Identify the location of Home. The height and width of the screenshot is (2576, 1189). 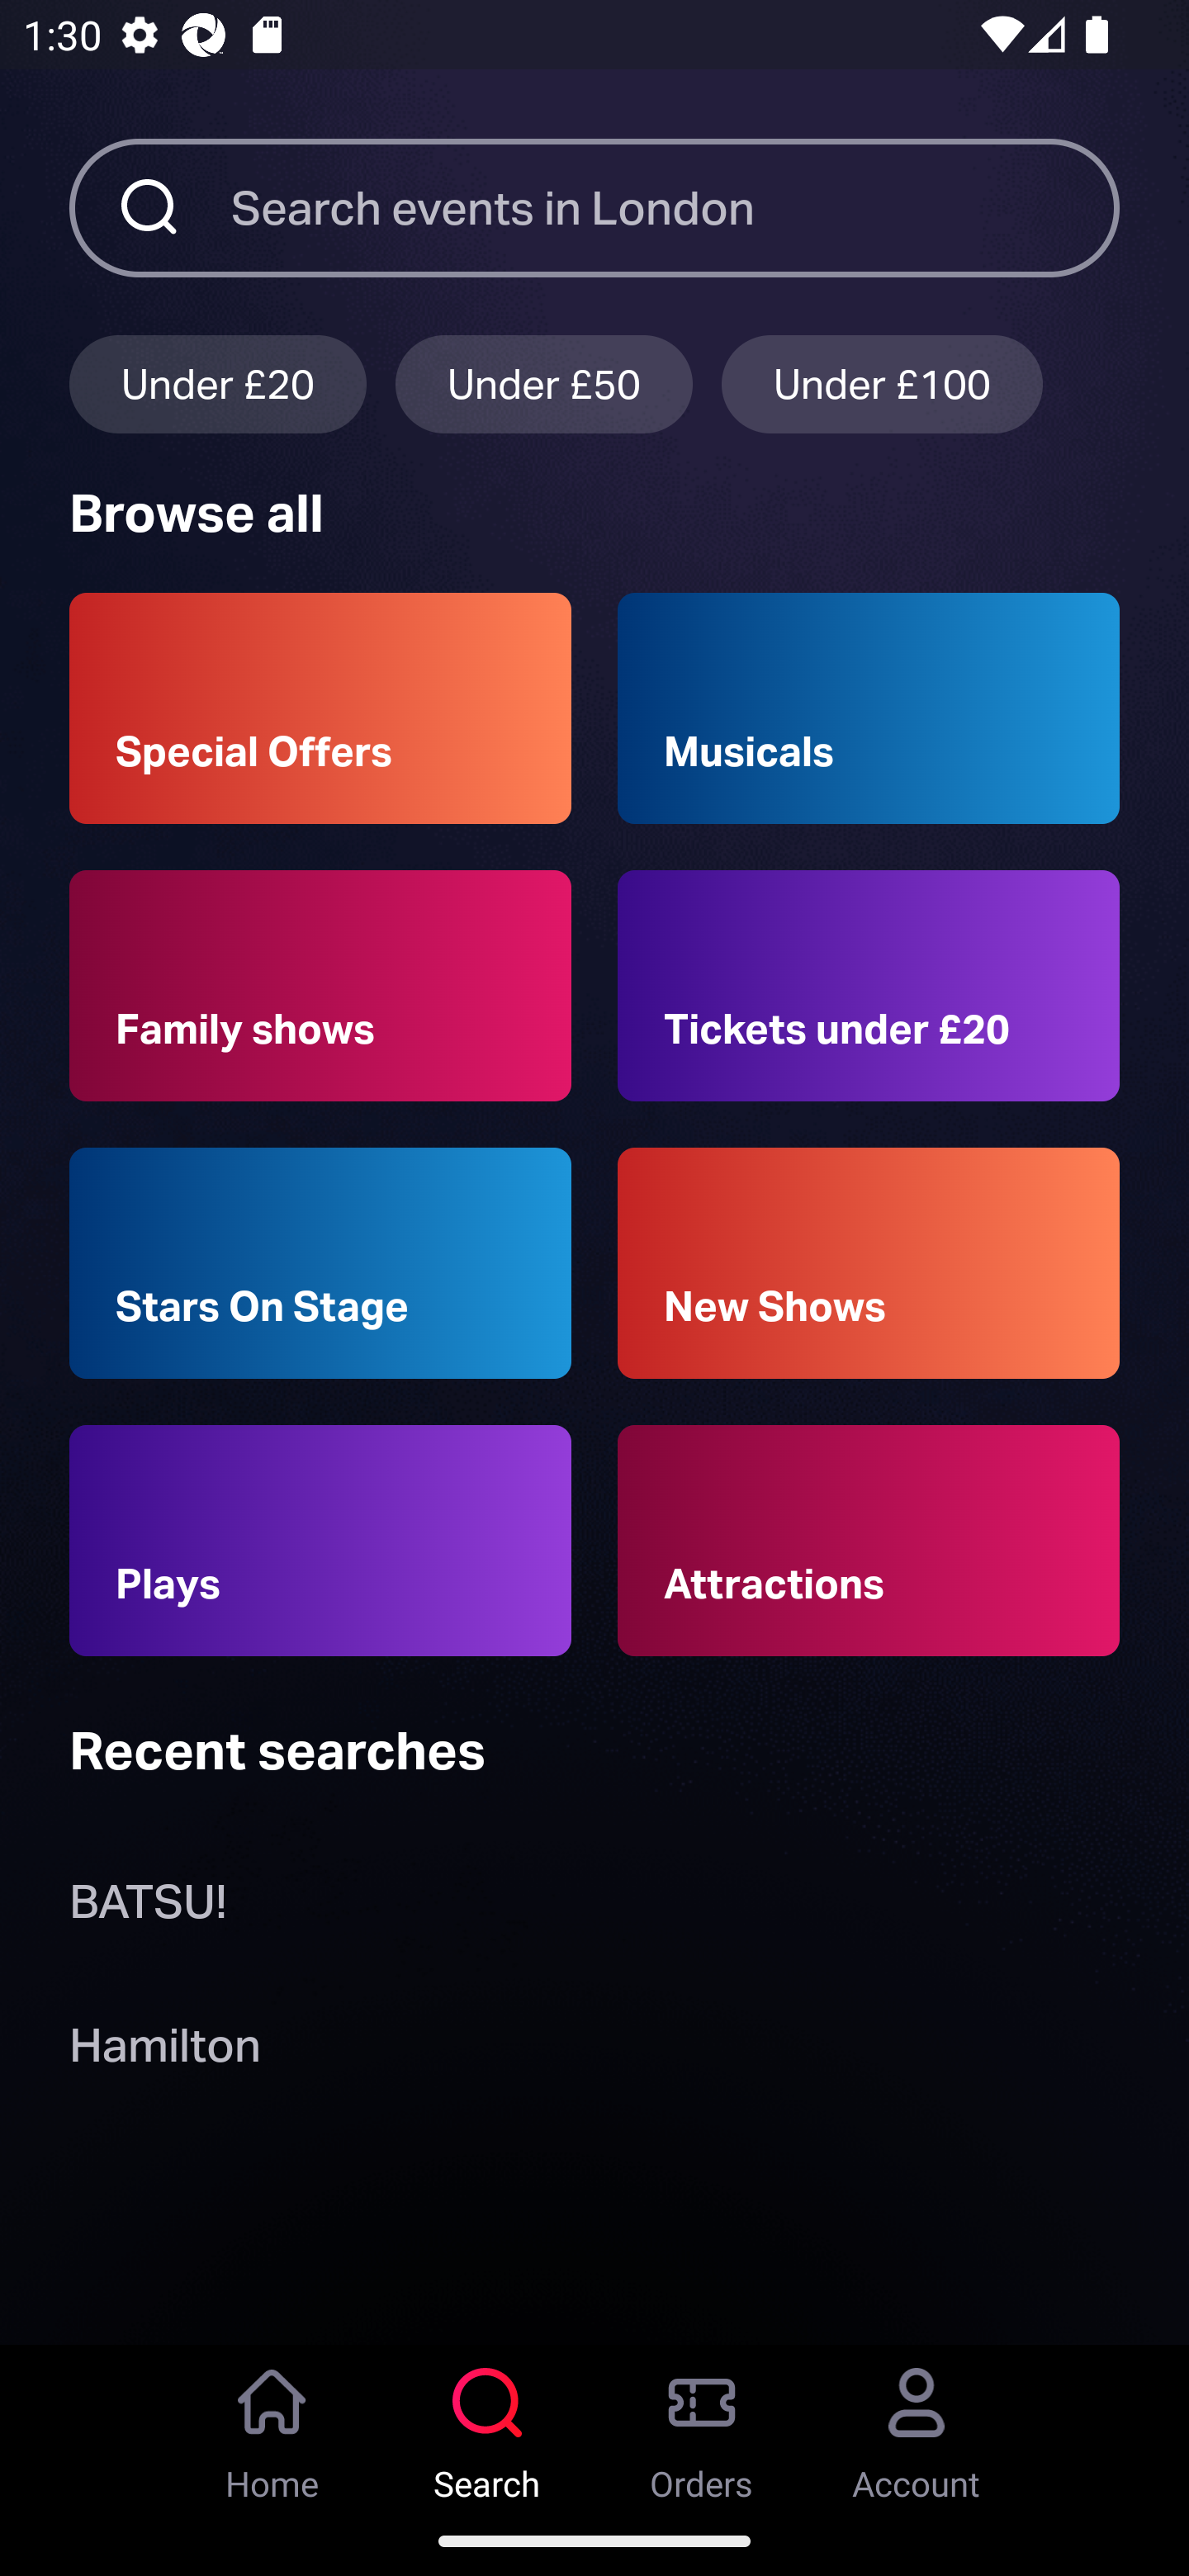
(272, 2425).